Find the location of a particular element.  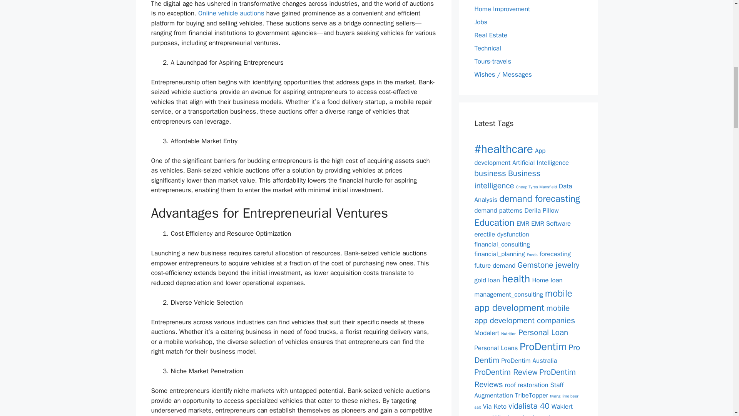

Online vehicle auctions is located at coordinates (231, 13).